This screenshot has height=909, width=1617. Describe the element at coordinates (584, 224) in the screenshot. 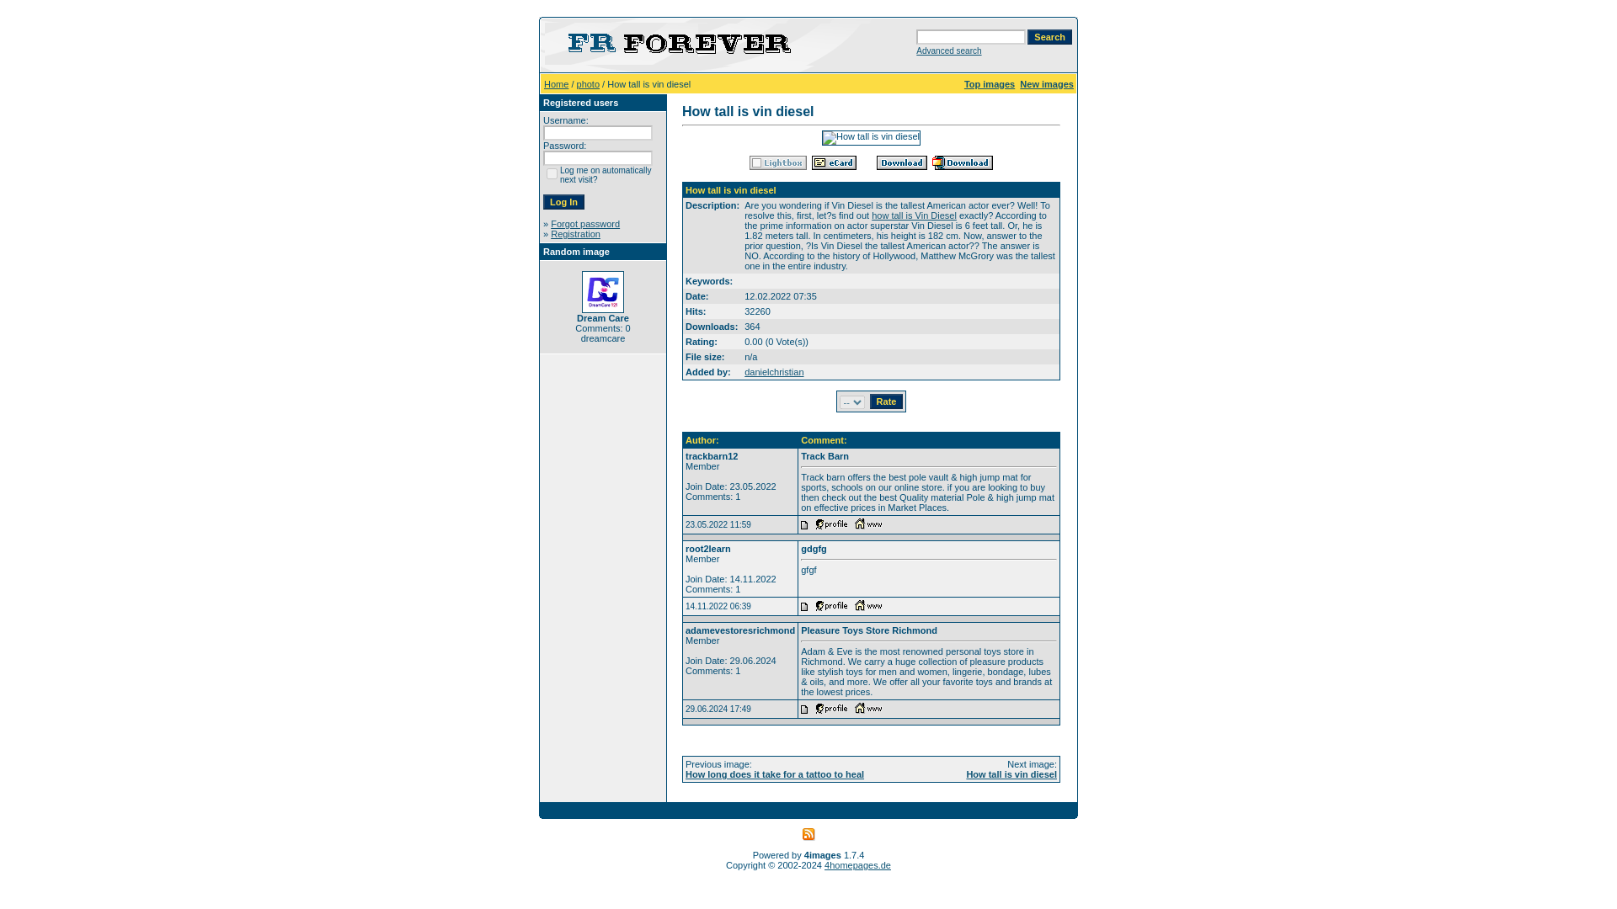

I see `Forgot password` at that location.